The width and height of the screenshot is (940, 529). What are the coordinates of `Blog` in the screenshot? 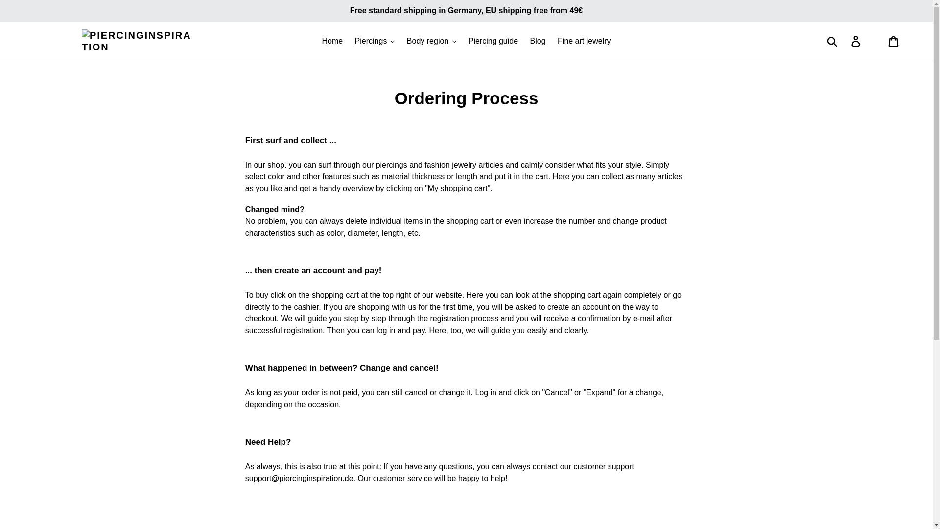 It's located at (538, 41).